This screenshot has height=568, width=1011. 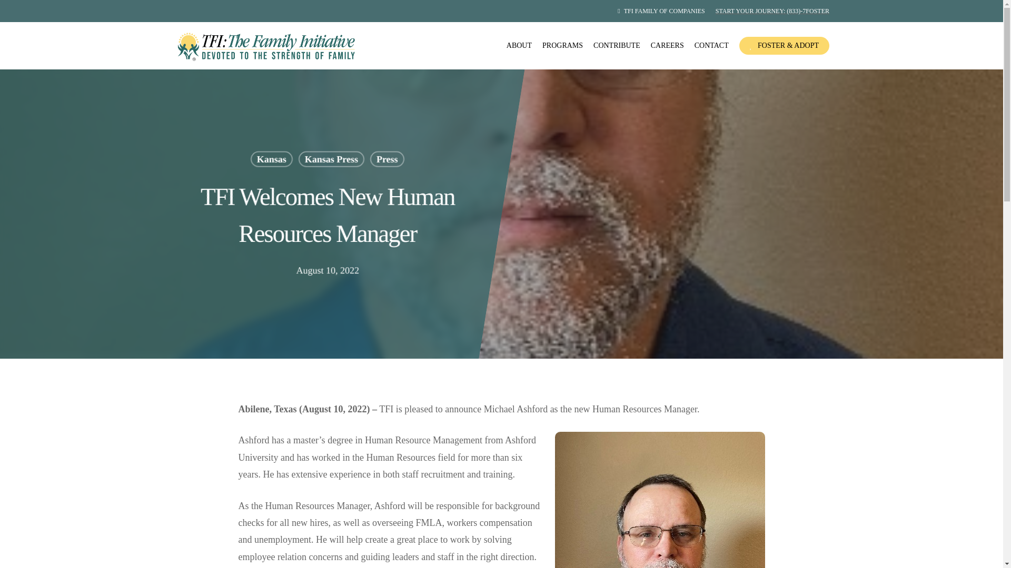 I want to click on PROGRAMS, so click(x=562, y=45).